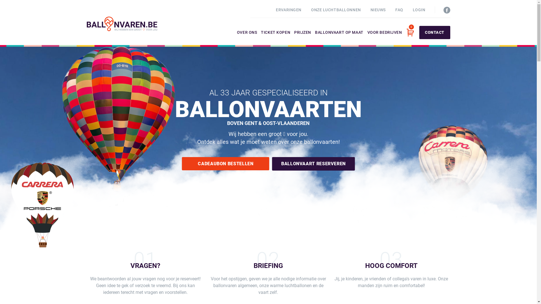  What do you see at coordinates (410, 33) in the screenshot?
I see `0` at bounding box center [410, 33].